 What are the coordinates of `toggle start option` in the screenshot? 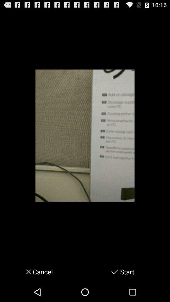 It's located at (115, 272).